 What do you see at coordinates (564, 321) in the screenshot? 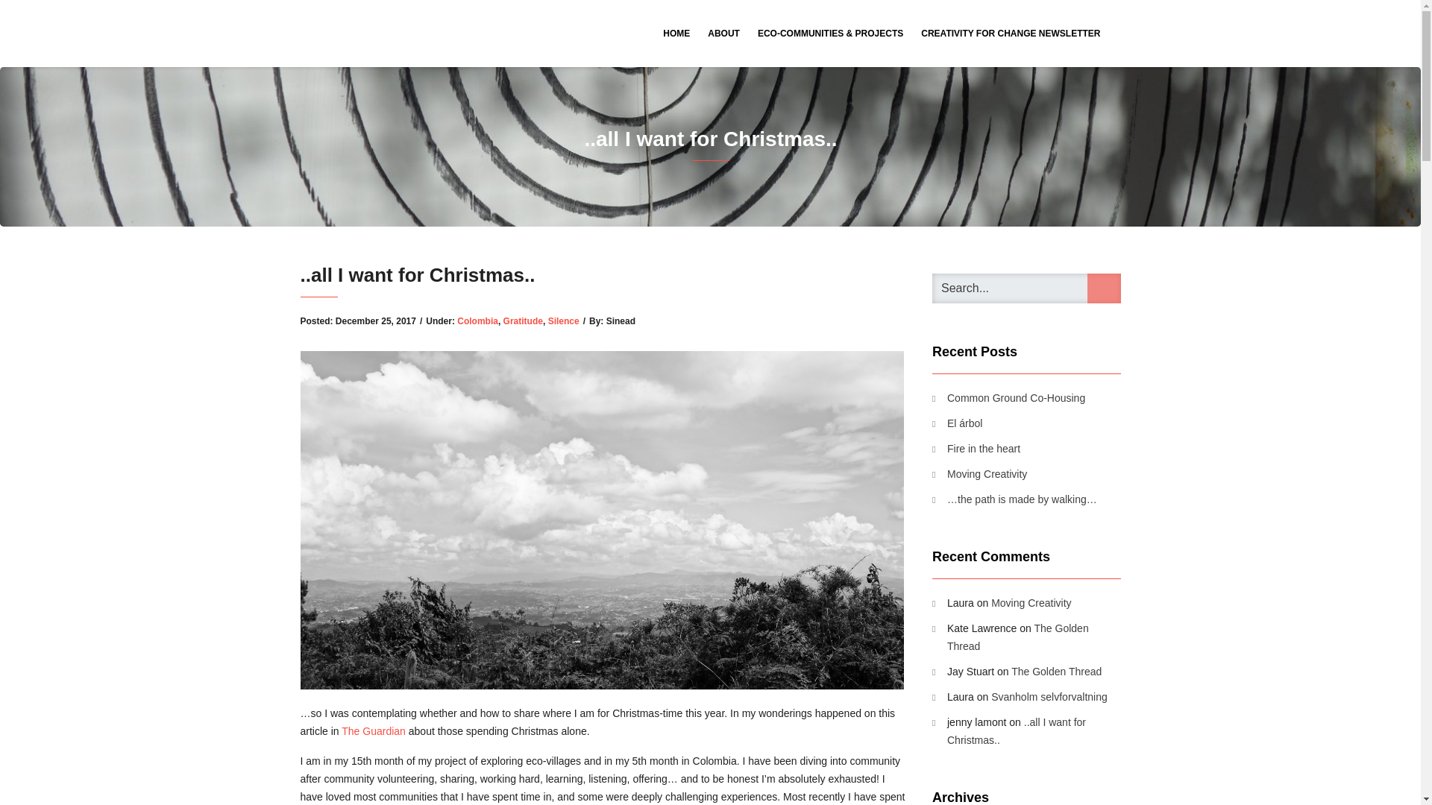
I see `Silence` at bounding box center [564, 321].